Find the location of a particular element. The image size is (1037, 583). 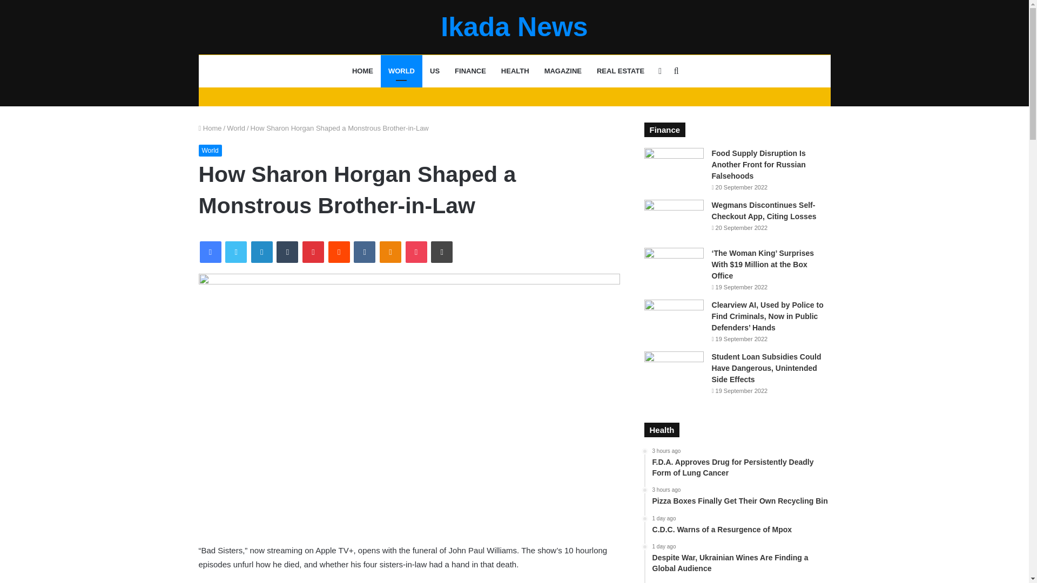

Twitter is located at coordinates (235, 252).